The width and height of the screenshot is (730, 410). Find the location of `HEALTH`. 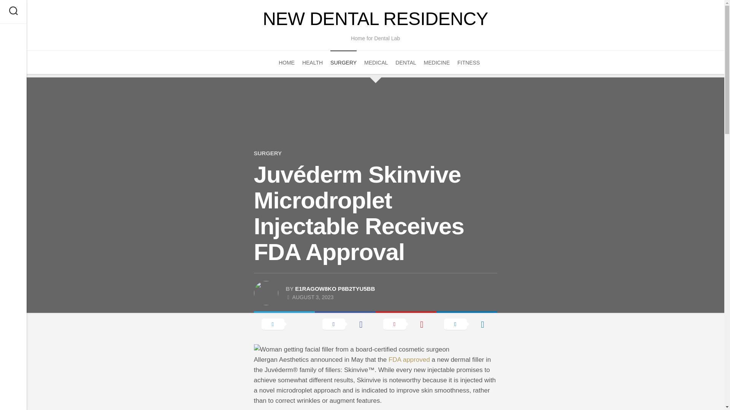

HEALTH is located at coordinates (312, 62).